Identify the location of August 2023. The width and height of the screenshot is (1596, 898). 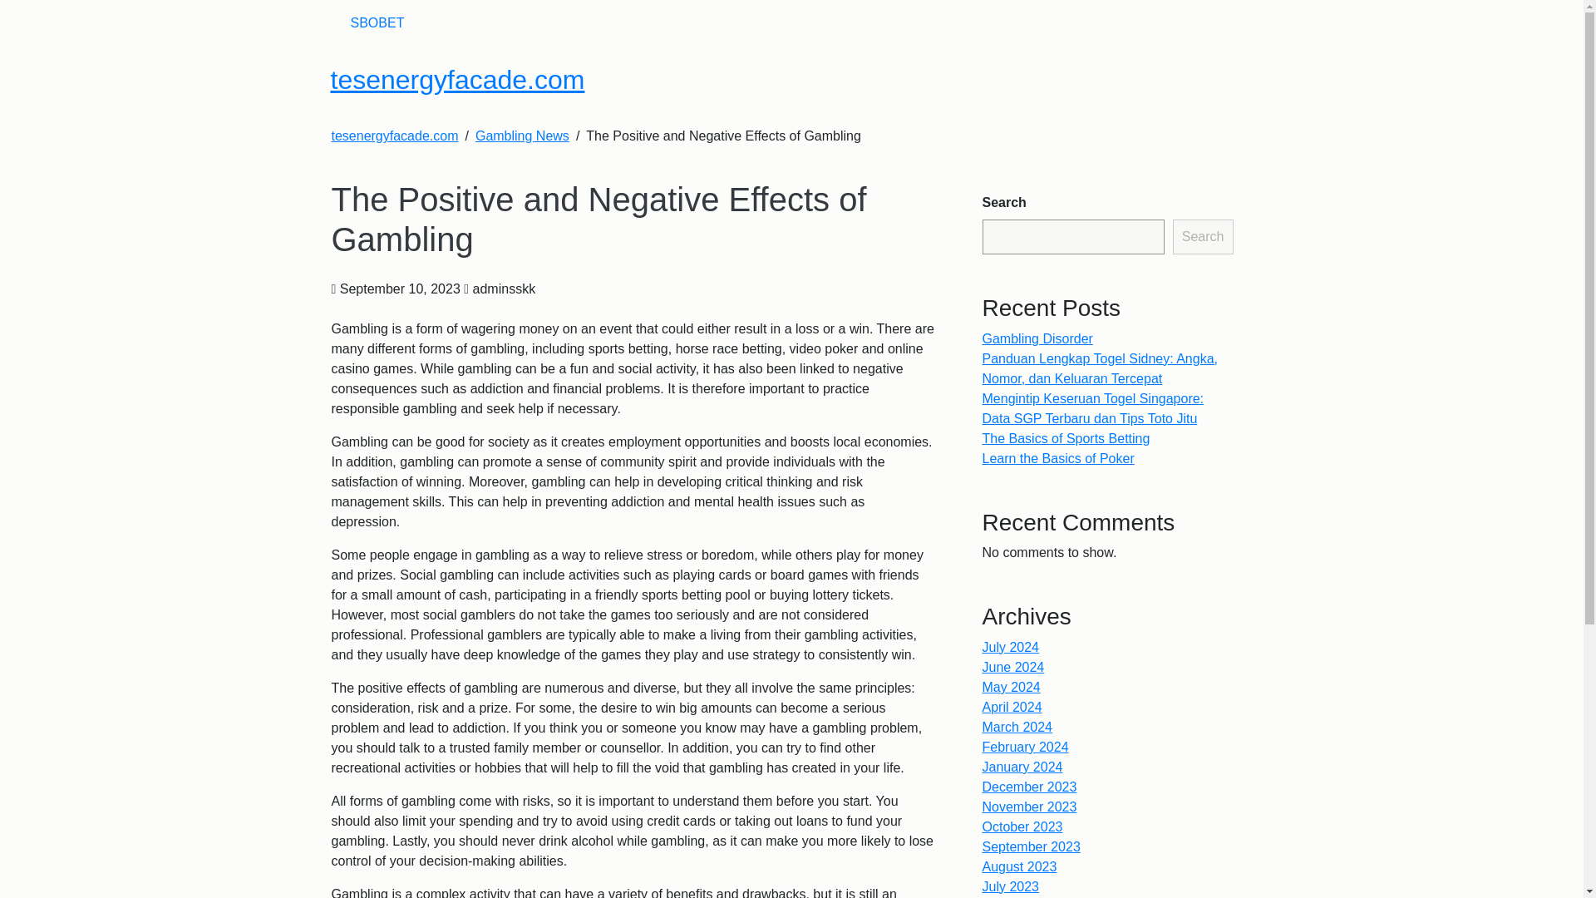
(1019, 866).